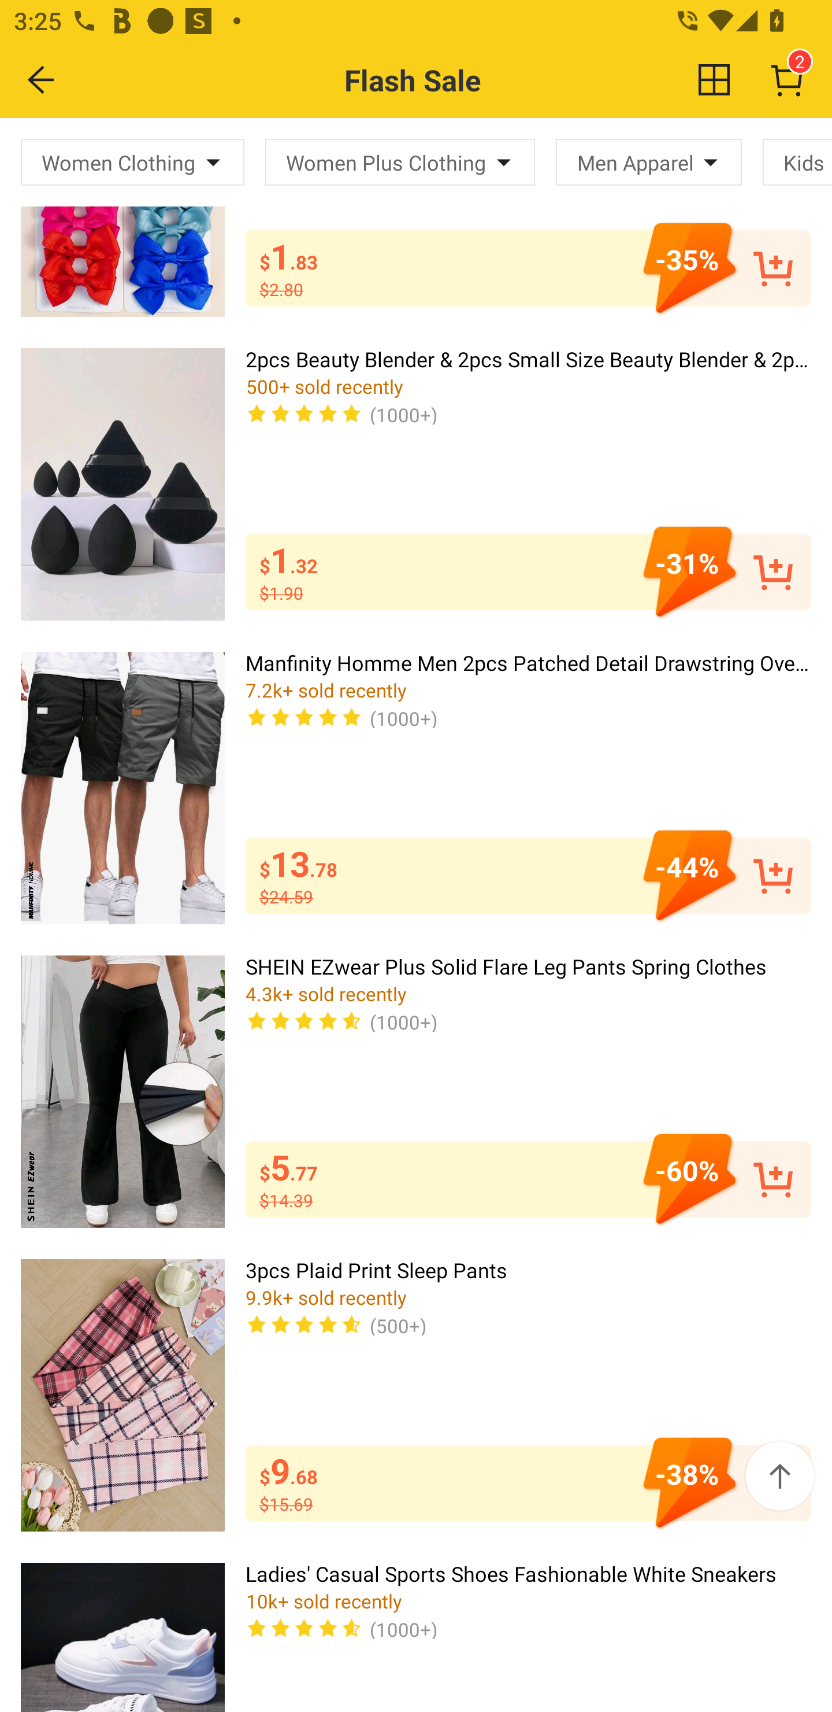 This screenshot has height=1712, width=832. I want to click on Flash Sale change view 2, so click(458, 80).